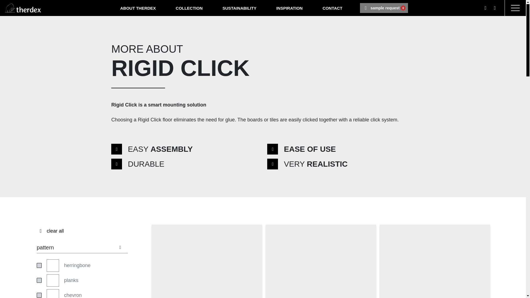  Describe the element at coordinates (384, 8) in the screenshot. I see `CONTACT` at that location.